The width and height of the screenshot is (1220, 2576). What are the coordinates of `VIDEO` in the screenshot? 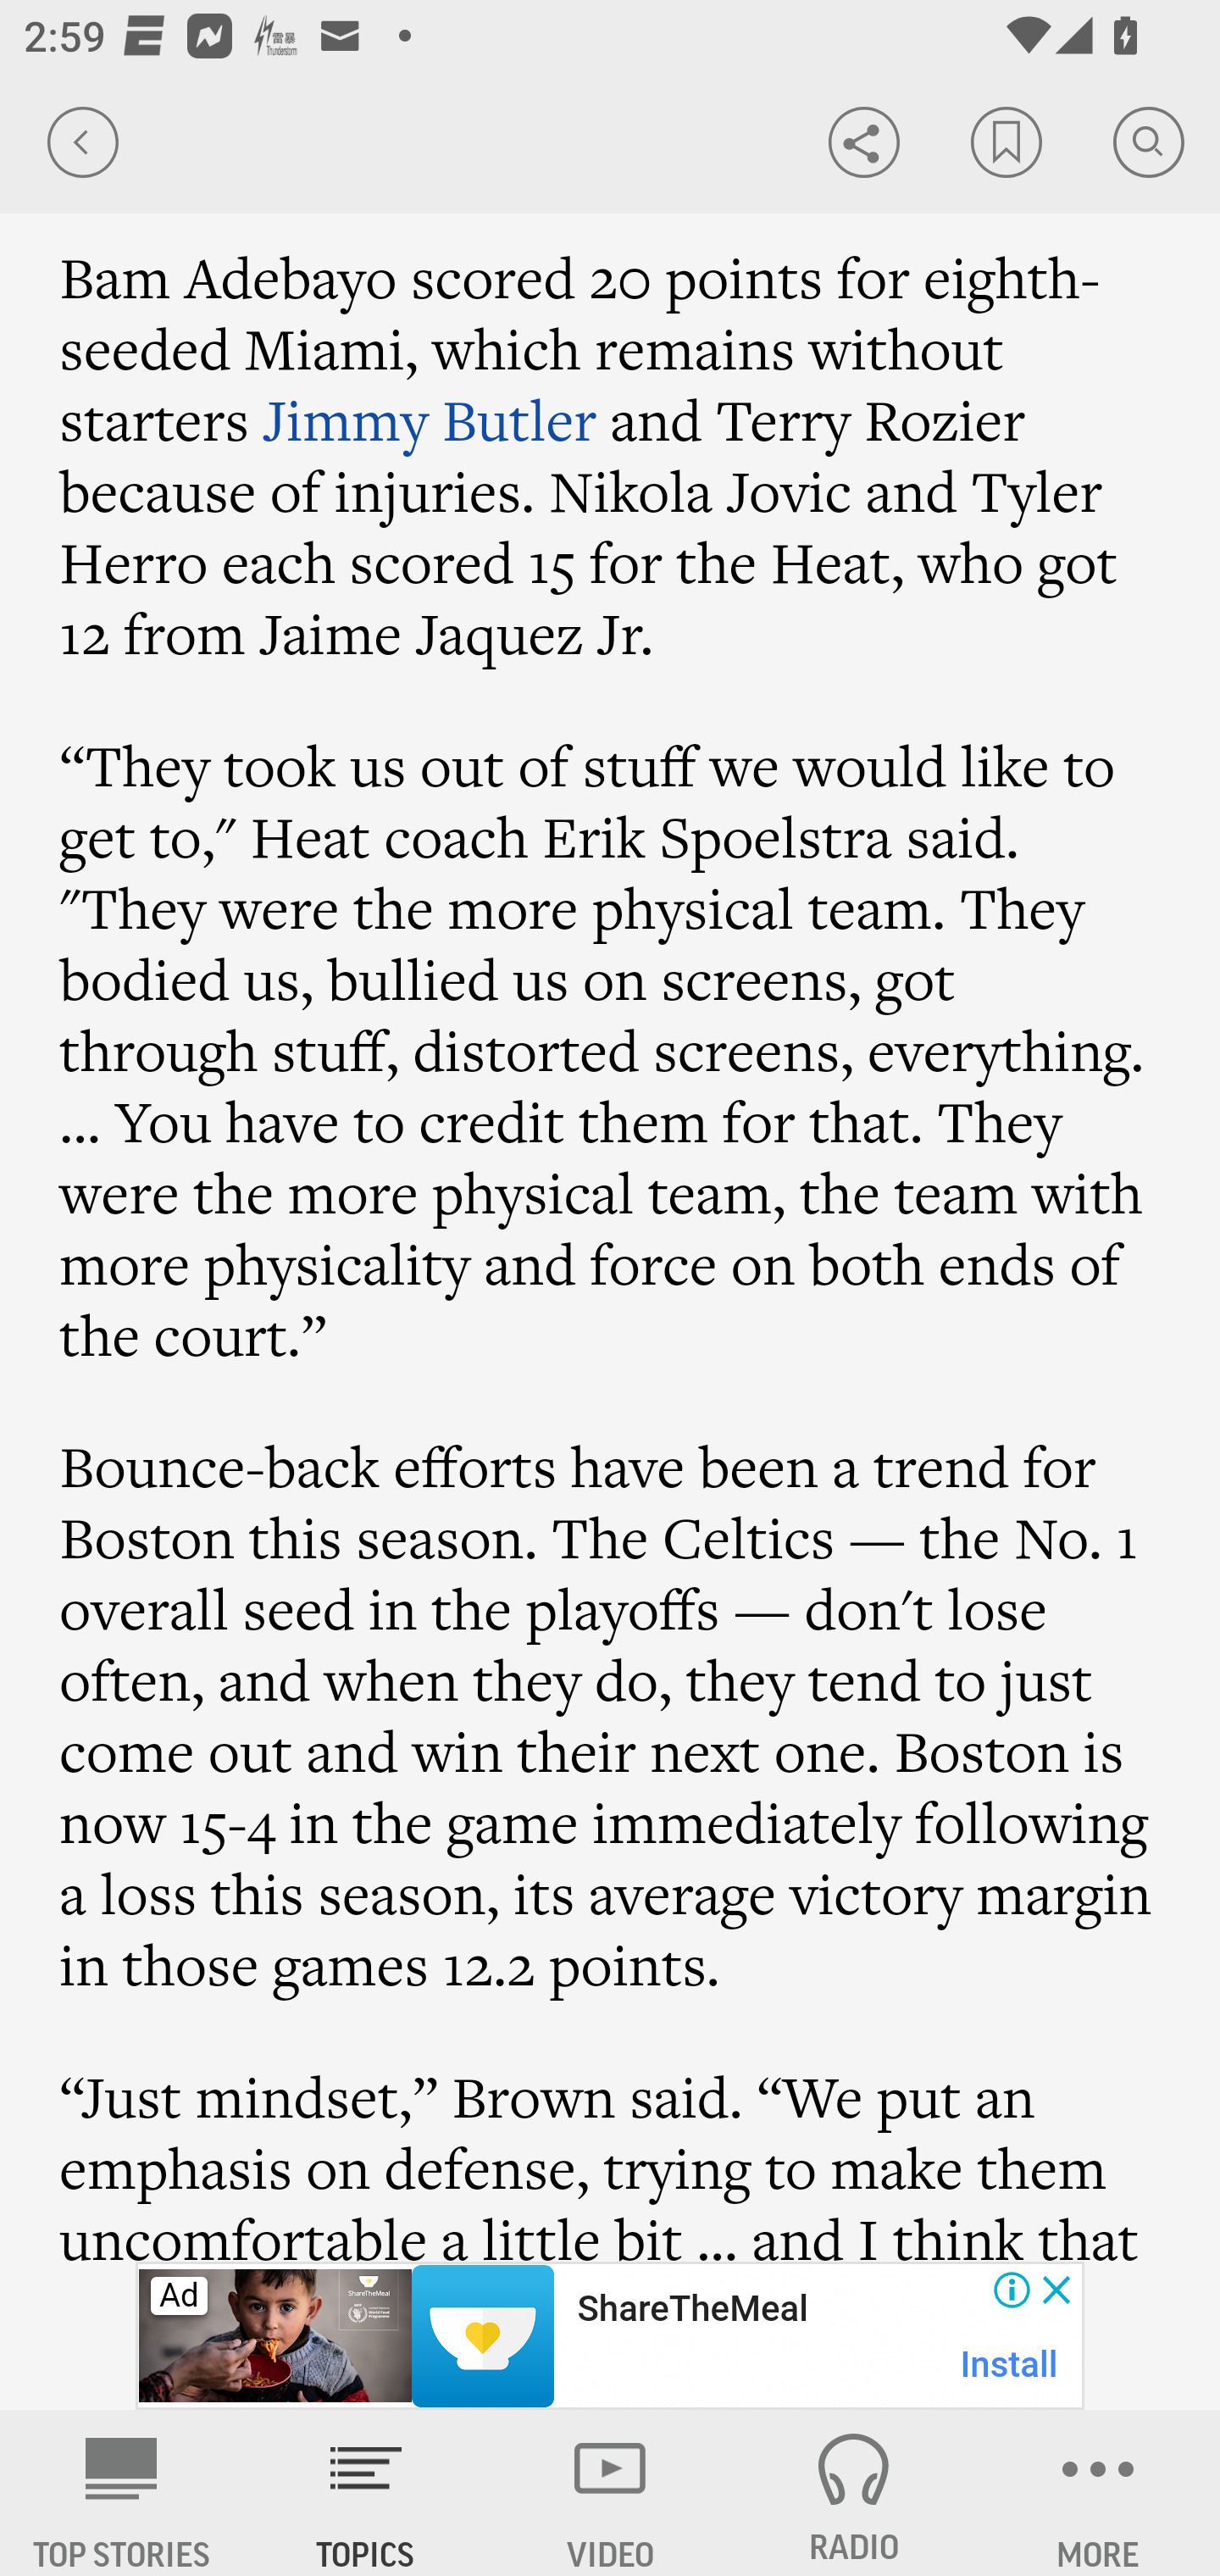 It's located at (610, 2493).